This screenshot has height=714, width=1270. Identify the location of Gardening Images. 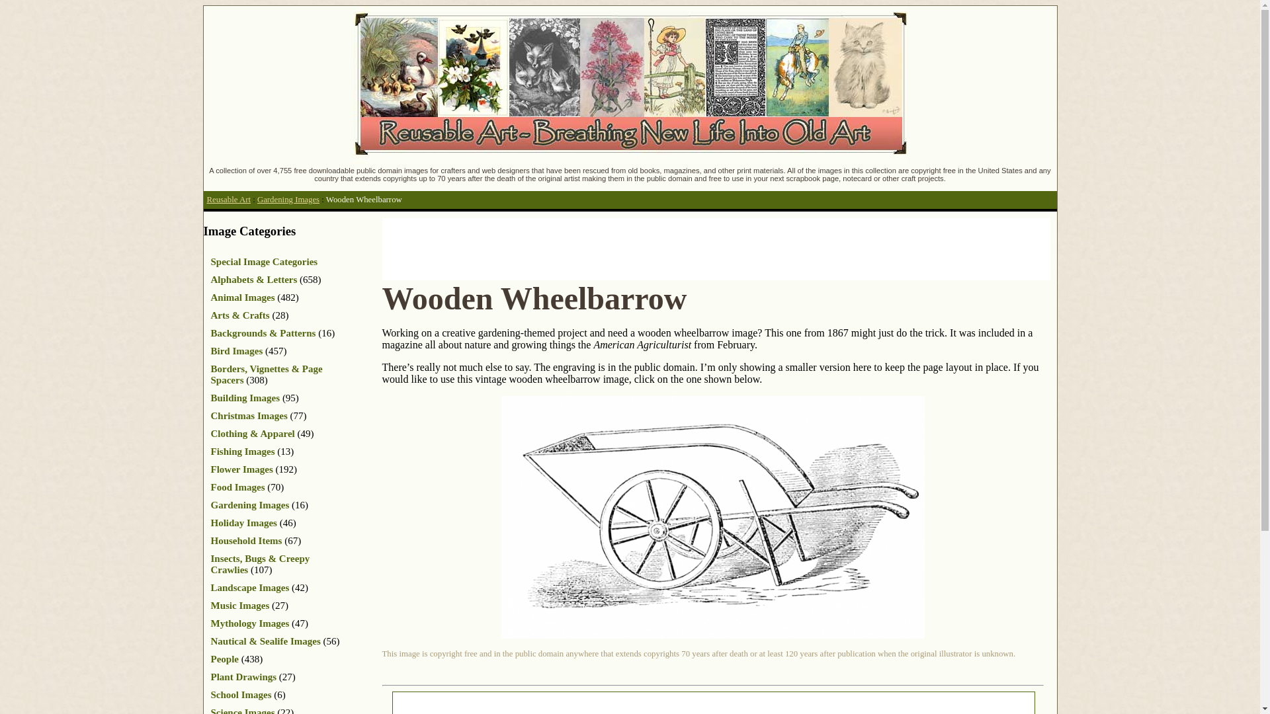
(250, 505).